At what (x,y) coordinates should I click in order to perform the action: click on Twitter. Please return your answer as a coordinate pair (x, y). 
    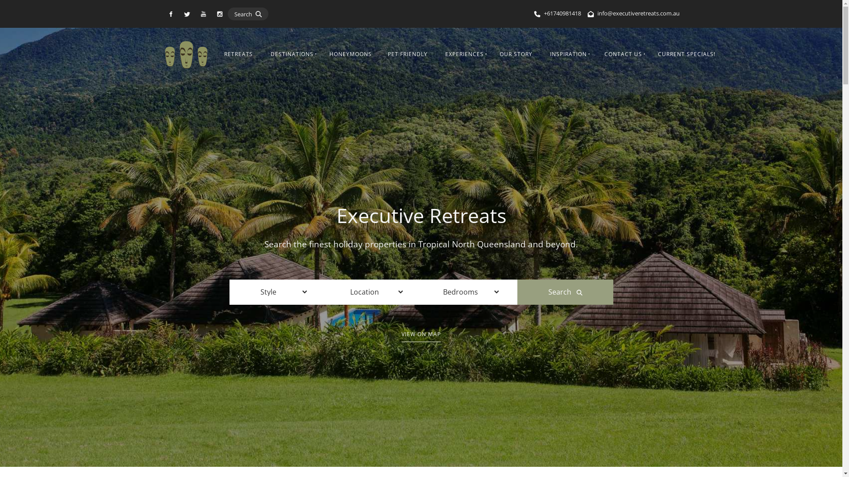
    Looking at the image, I should click on (187, 14).